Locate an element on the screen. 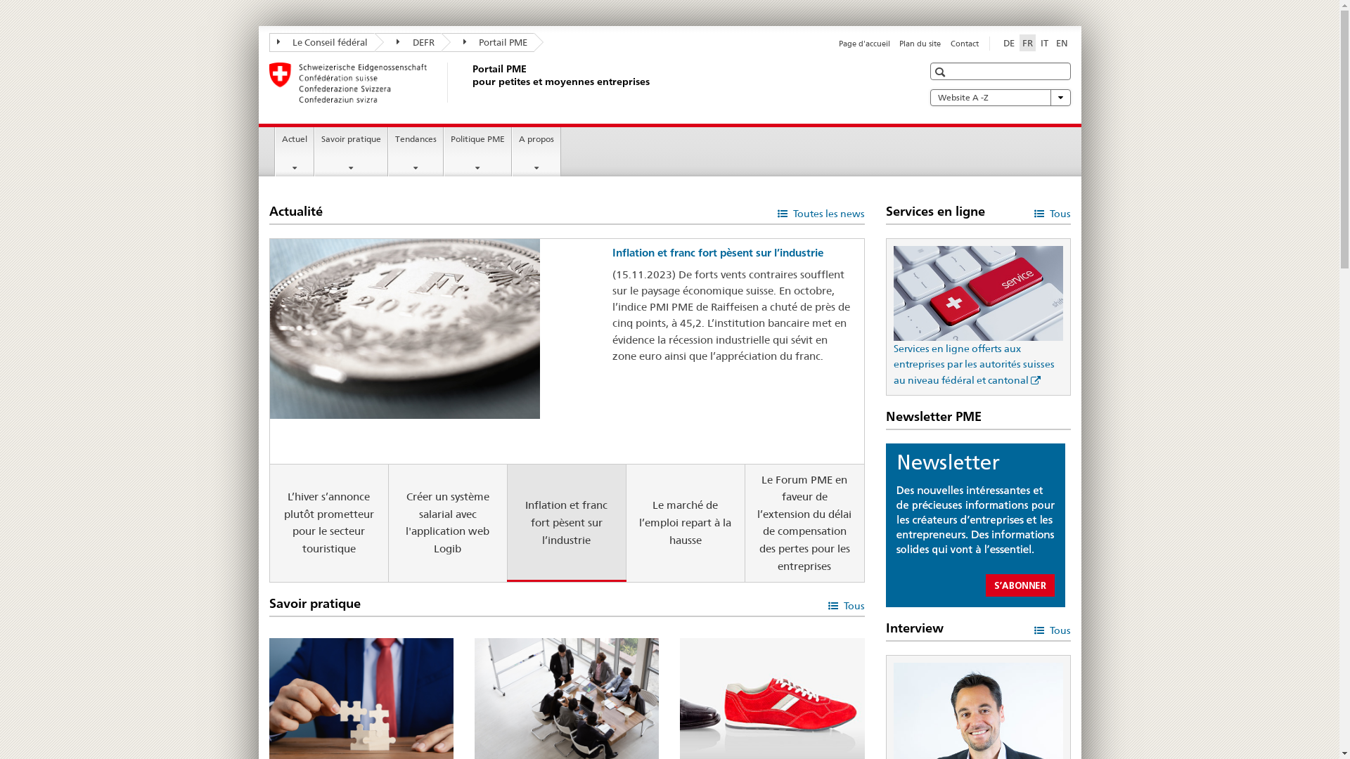 This screenshot has width=1350, height=759. DE is located at coordinates (1008, 43).